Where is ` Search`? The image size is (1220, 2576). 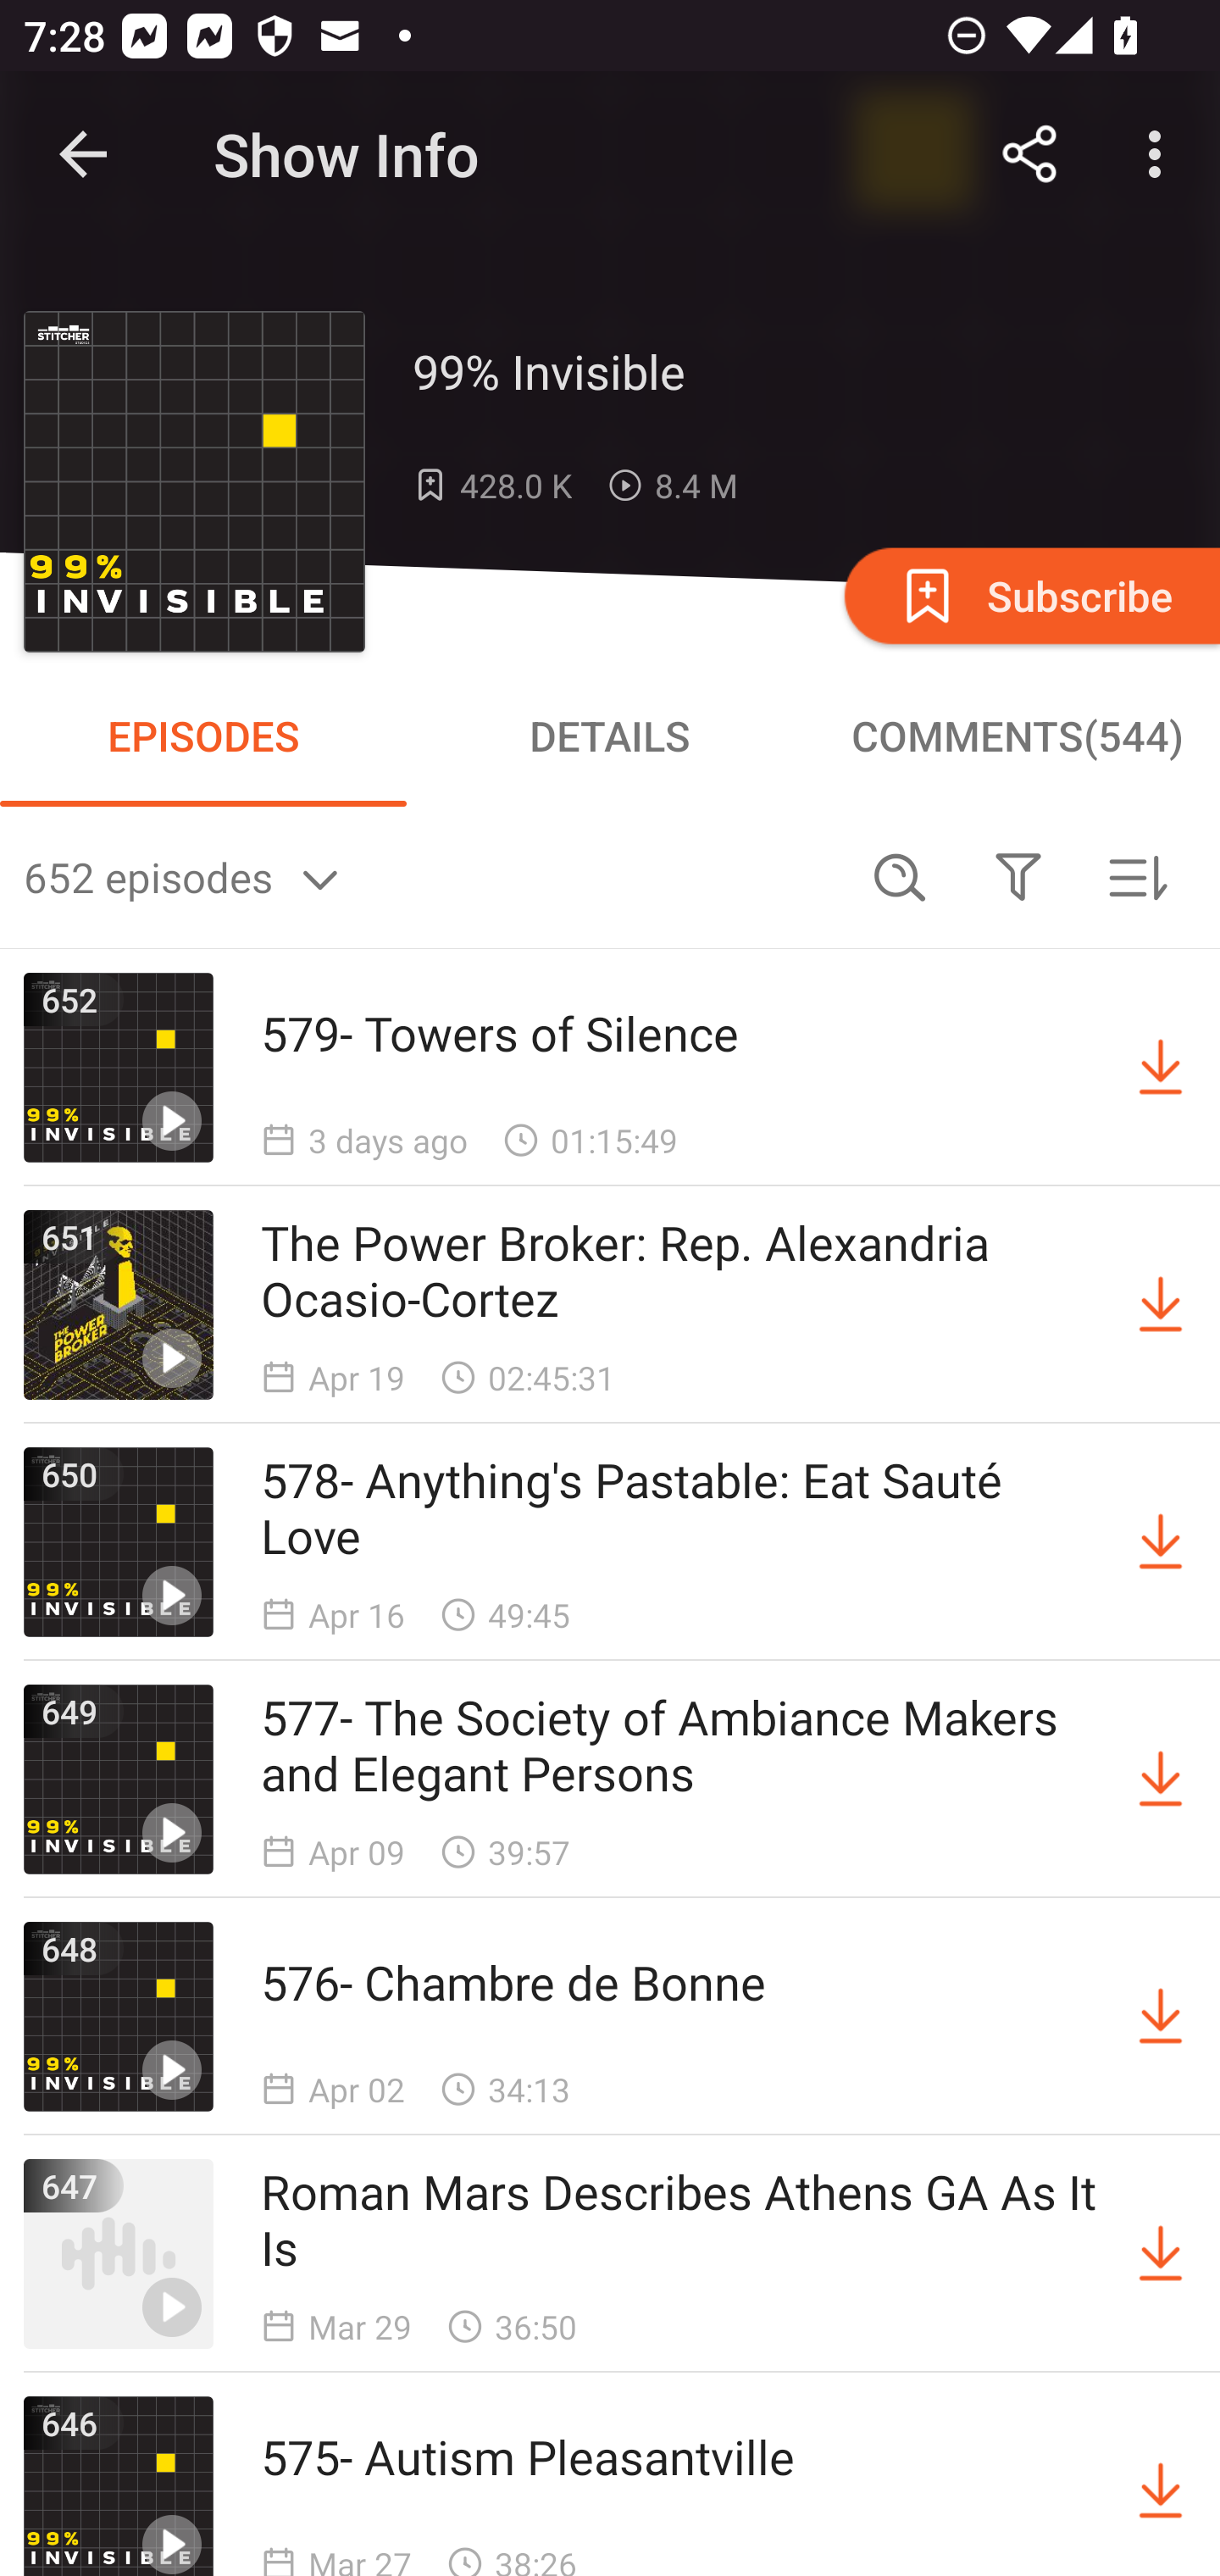
 Search is located at coordinates (900, 876).